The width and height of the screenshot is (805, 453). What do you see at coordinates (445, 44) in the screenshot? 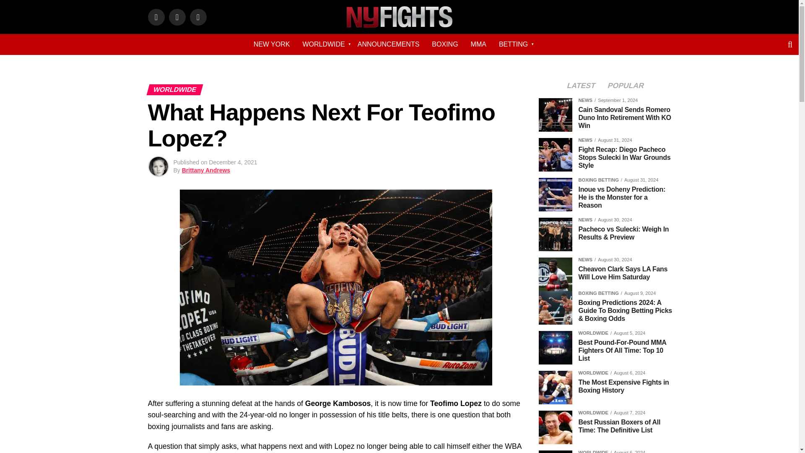
I see `BOXING` at bounding box center [445, 44].